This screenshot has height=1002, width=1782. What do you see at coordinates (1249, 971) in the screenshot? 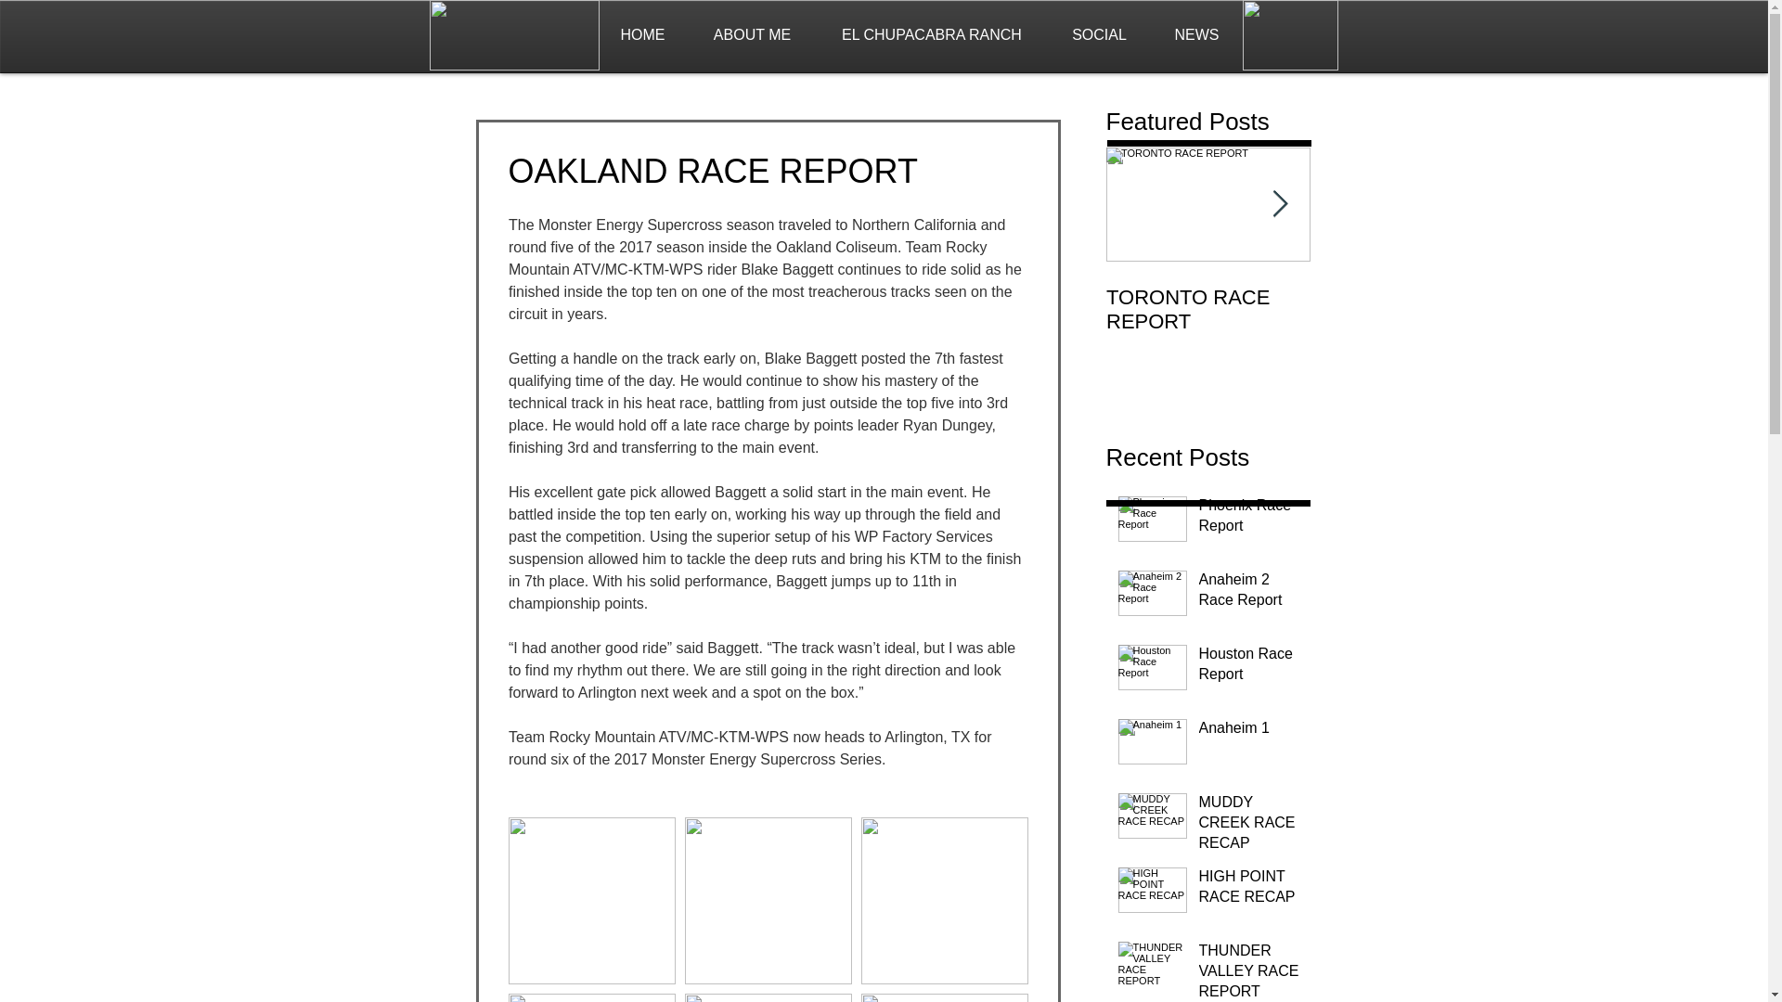
I see `THUNDER VALLEY RACE REPORT` at bounding box center [1249, 971].